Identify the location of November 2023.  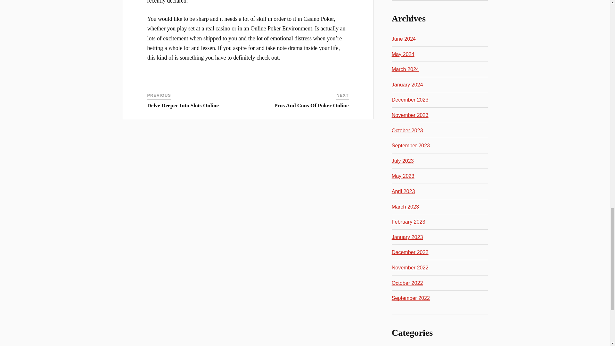
(410, 115).